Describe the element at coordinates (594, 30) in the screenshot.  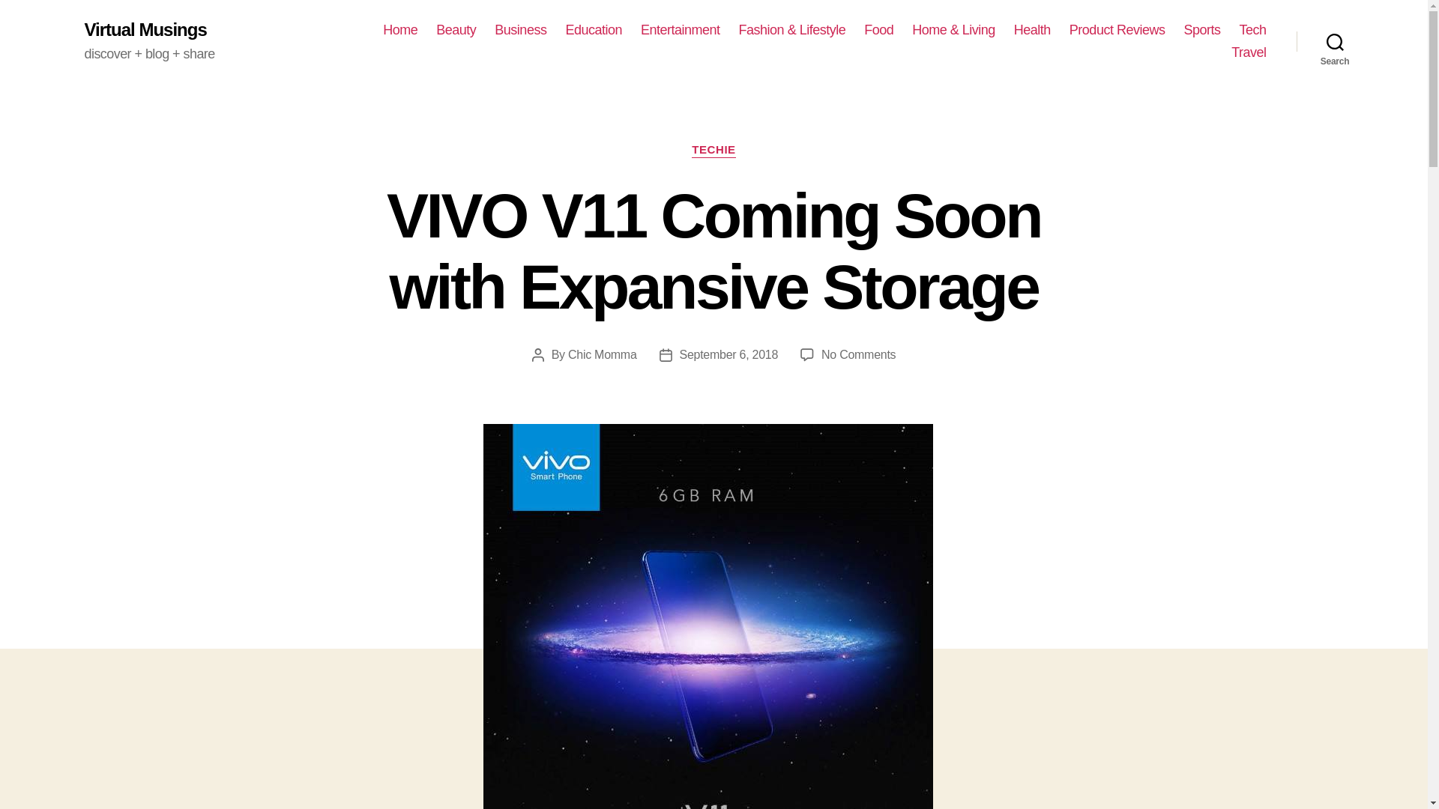
I see `Education` at that location.